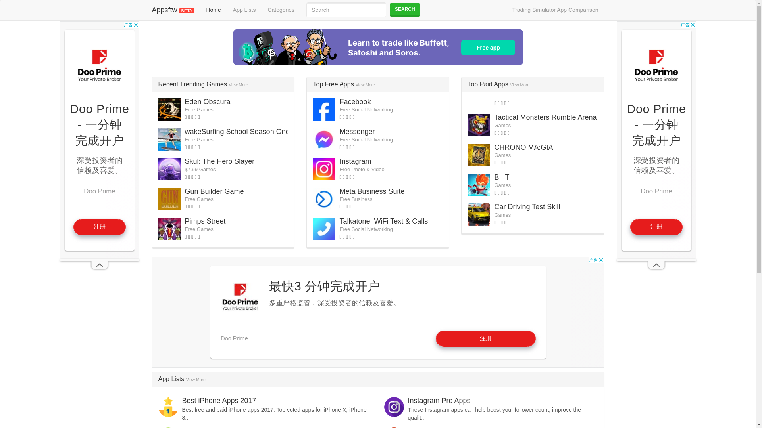 The height and width of the screenshot is (428, 762). Describe the element at coordinates (545, 117) in the screenshot. I see `View Tactical Monsters Rumble Arena` at that location.